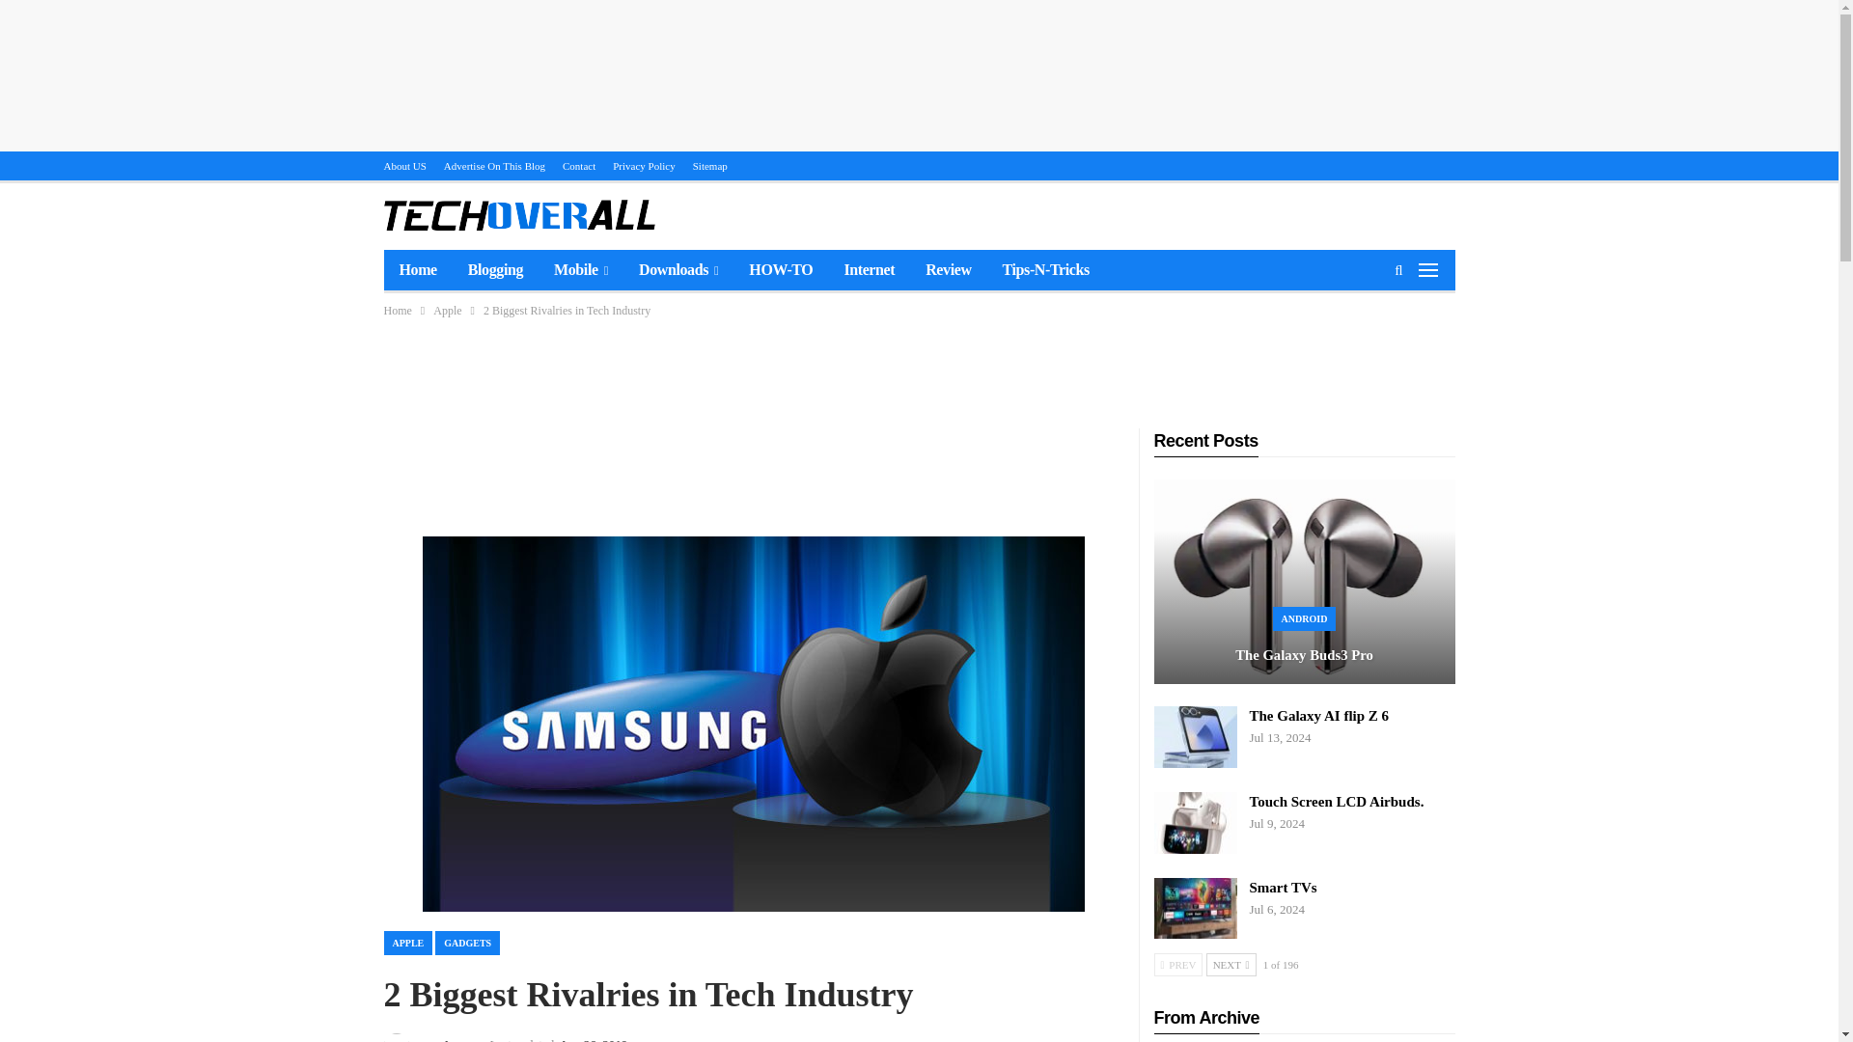 This screenshot has width=1853, height=1042. What do you see at coordinates (408, 944) in the screenshot?
I see `APPLE` at bounding box center [408, 944].